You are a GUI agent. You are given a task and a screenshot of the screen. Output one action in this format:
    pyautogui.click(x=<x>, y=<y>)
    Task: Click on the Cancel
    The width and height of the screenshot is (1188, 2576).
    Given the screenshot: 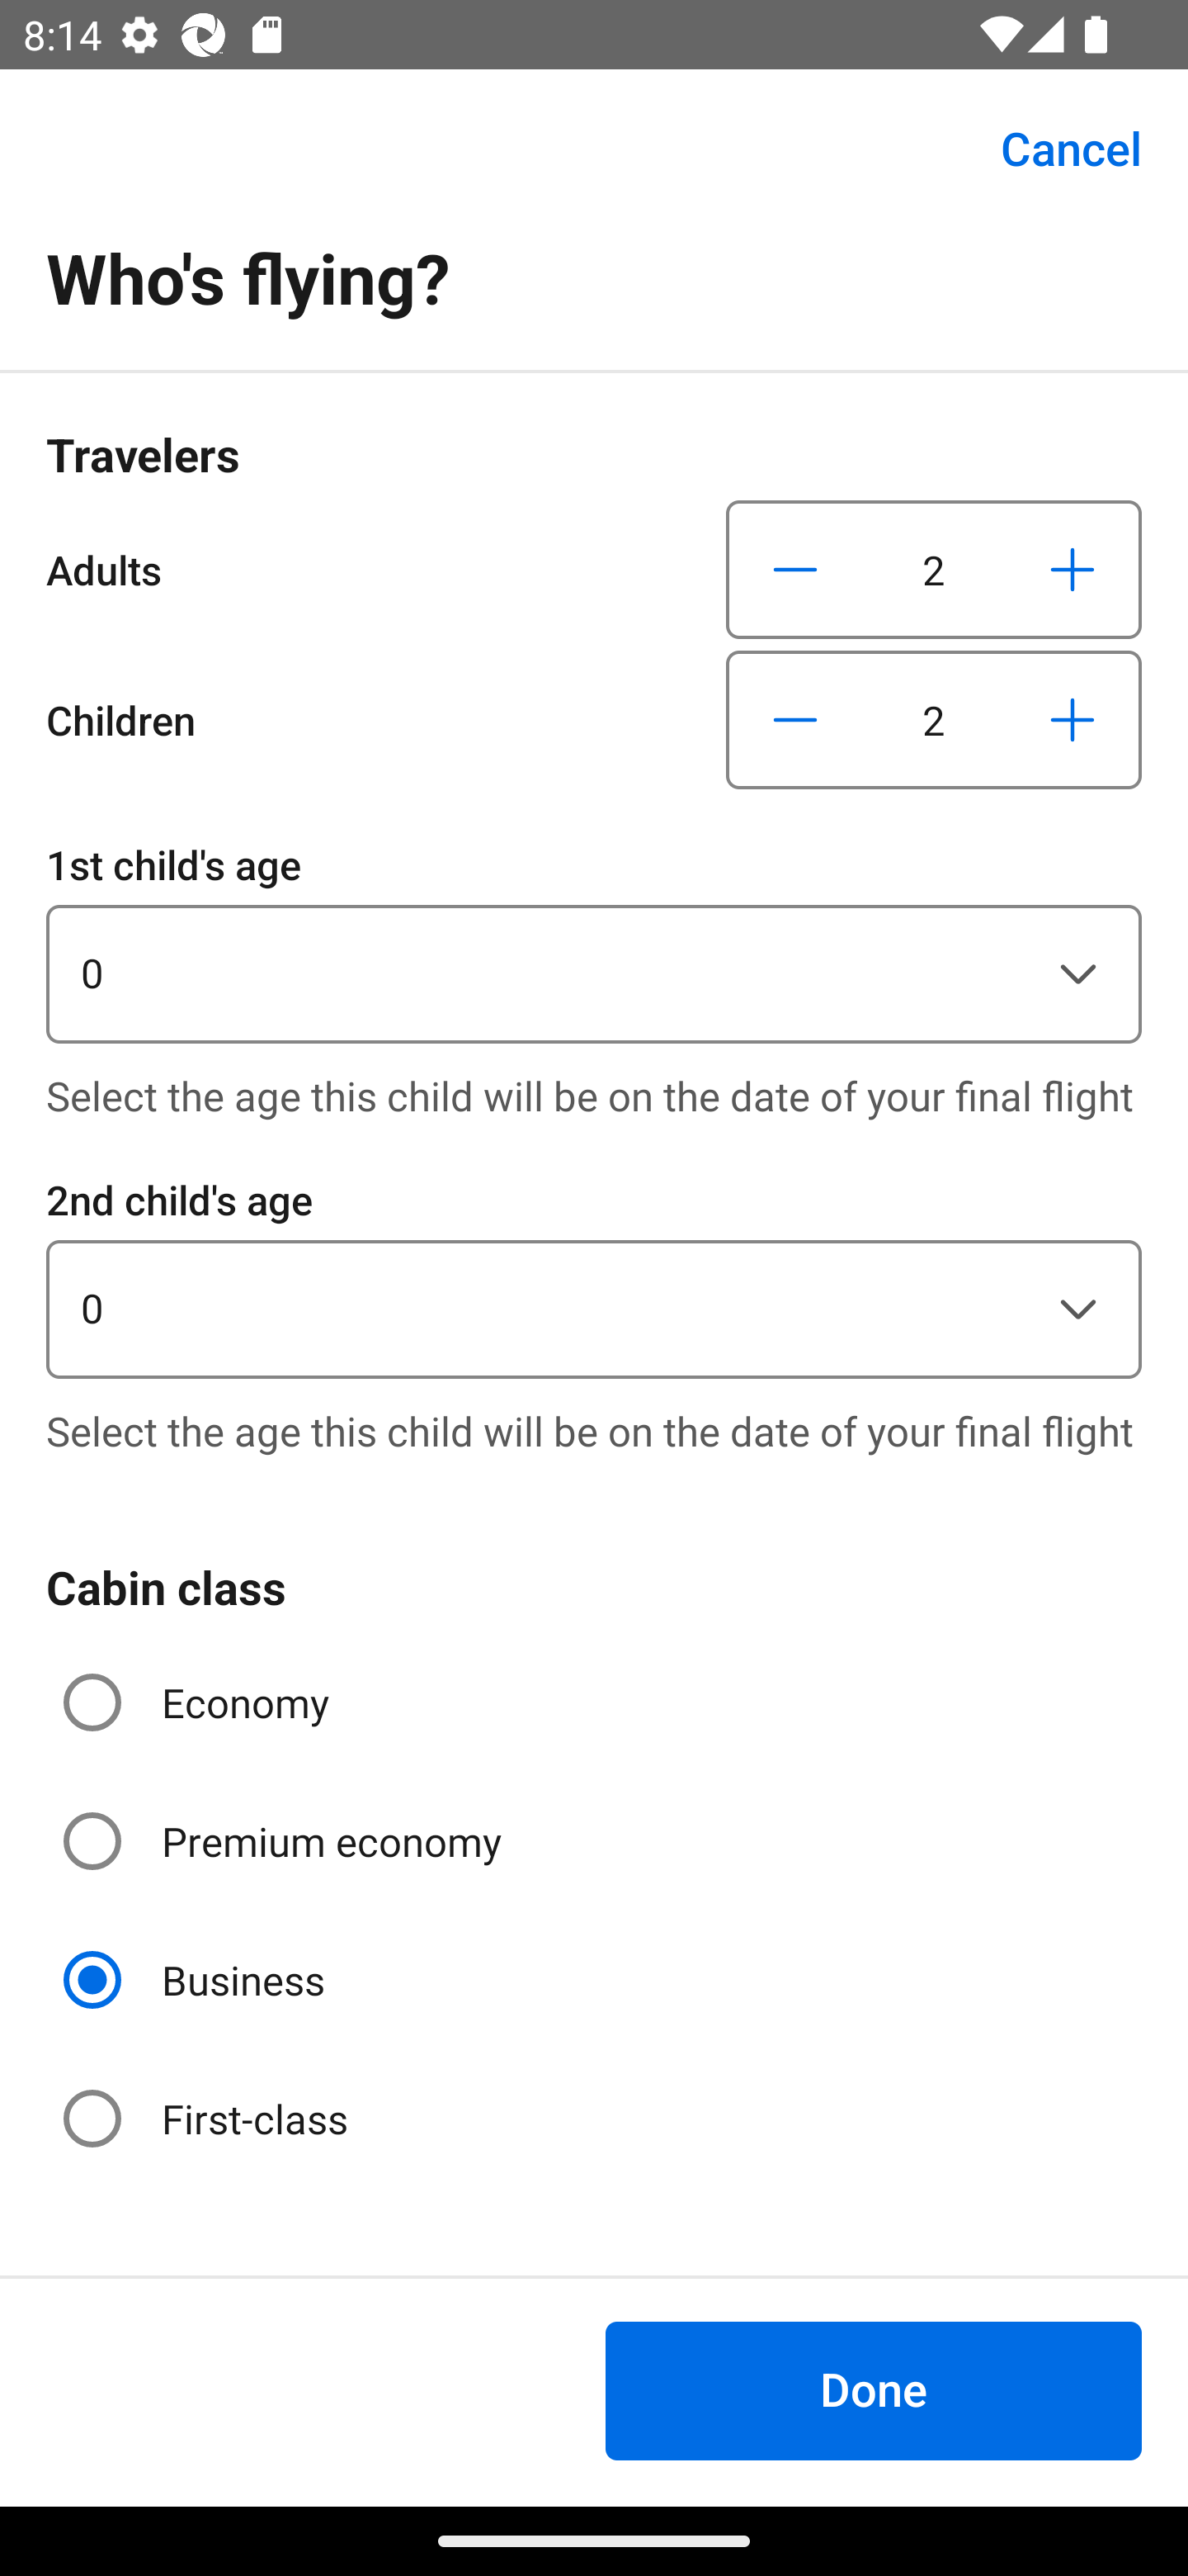 What is the action you would take?
    pyautogui.click(x=1053, y=149)
    